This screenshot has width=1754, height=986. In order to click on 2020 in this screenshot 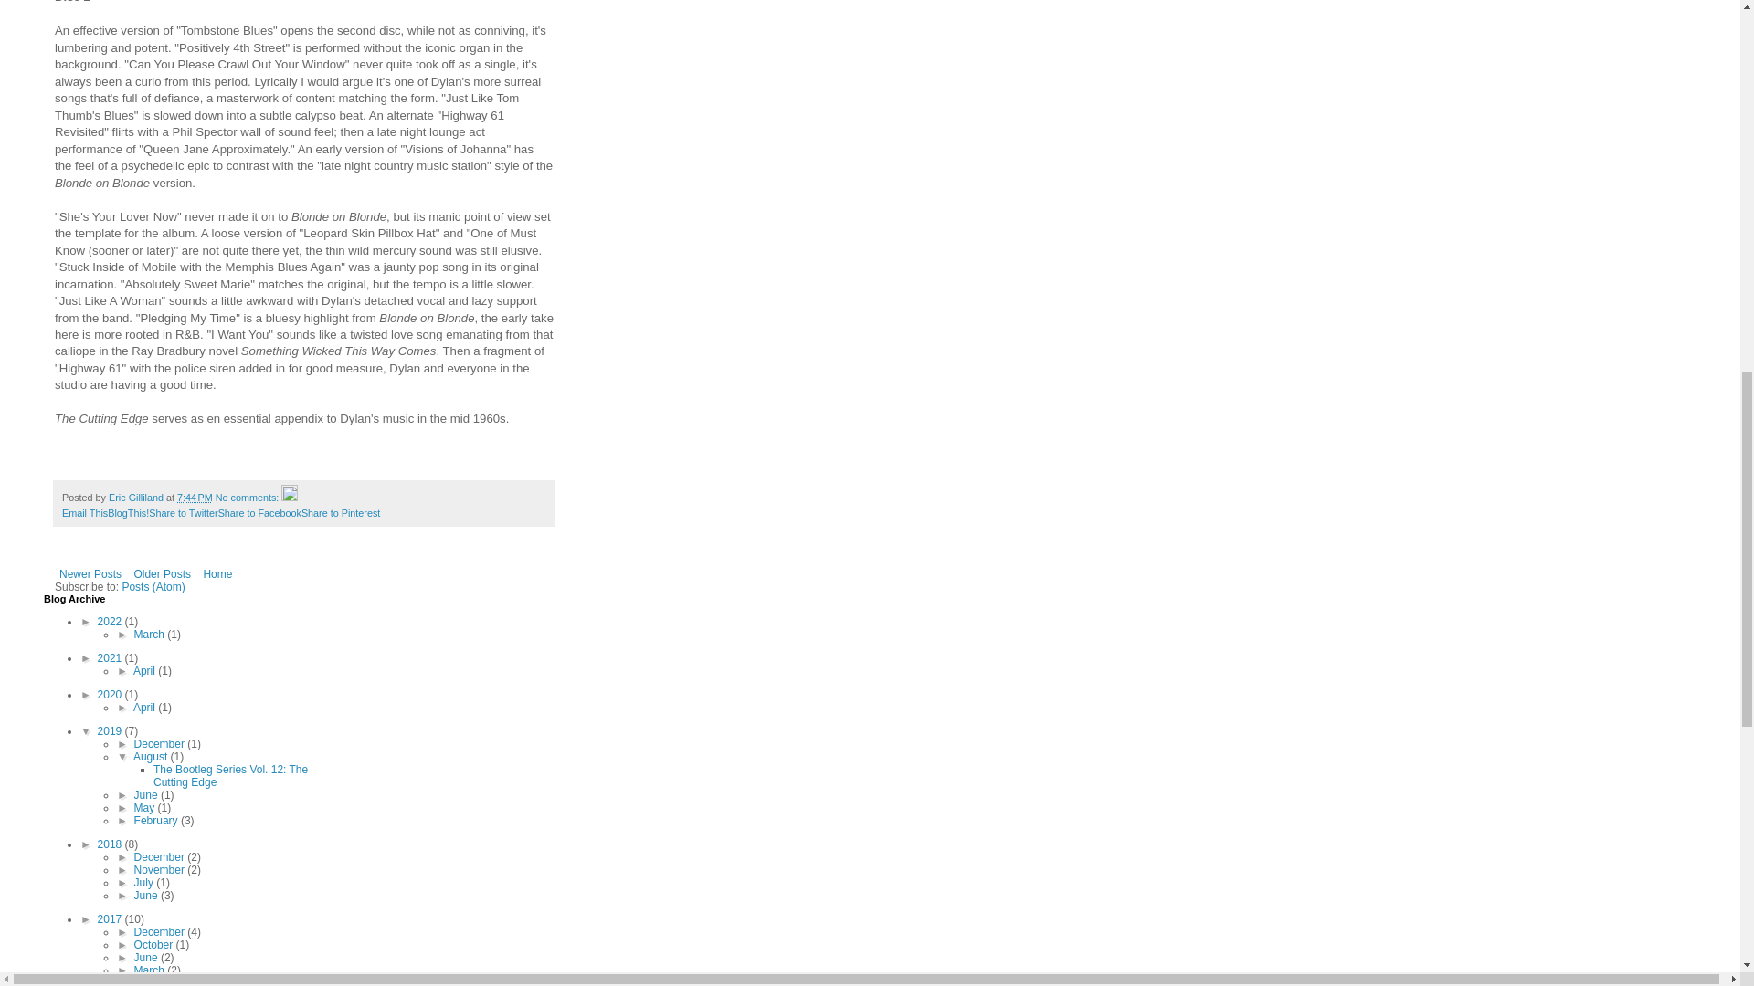, I will do `click(111, 694)`.